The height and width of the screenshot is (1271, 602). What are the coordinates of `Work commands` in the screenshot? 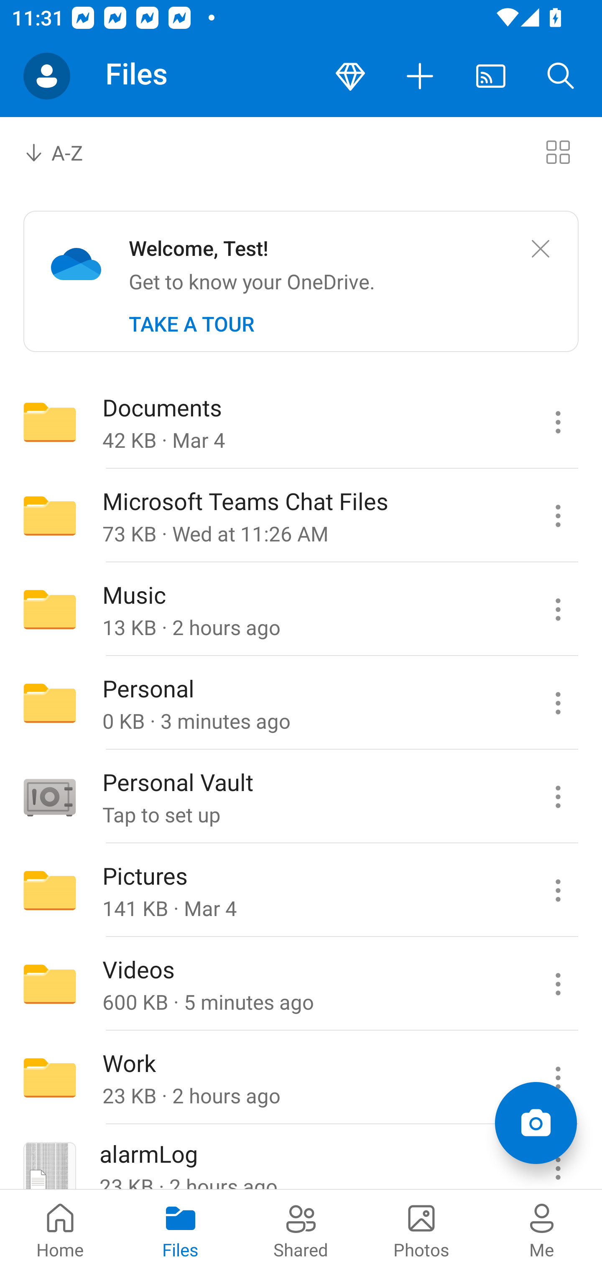 It's located at (558, 1078).